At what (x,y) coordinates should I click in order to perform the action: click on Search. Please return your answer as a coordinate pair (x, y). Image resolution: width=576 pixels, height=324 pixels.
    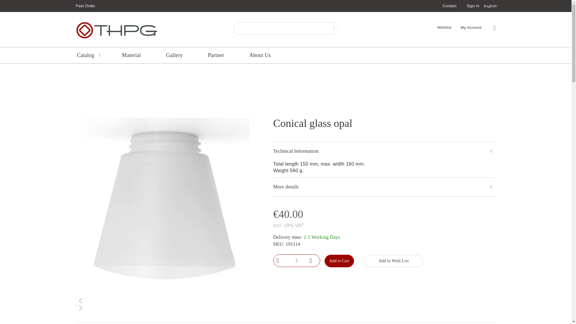
    Looking at the image, I should click on (334, 28).